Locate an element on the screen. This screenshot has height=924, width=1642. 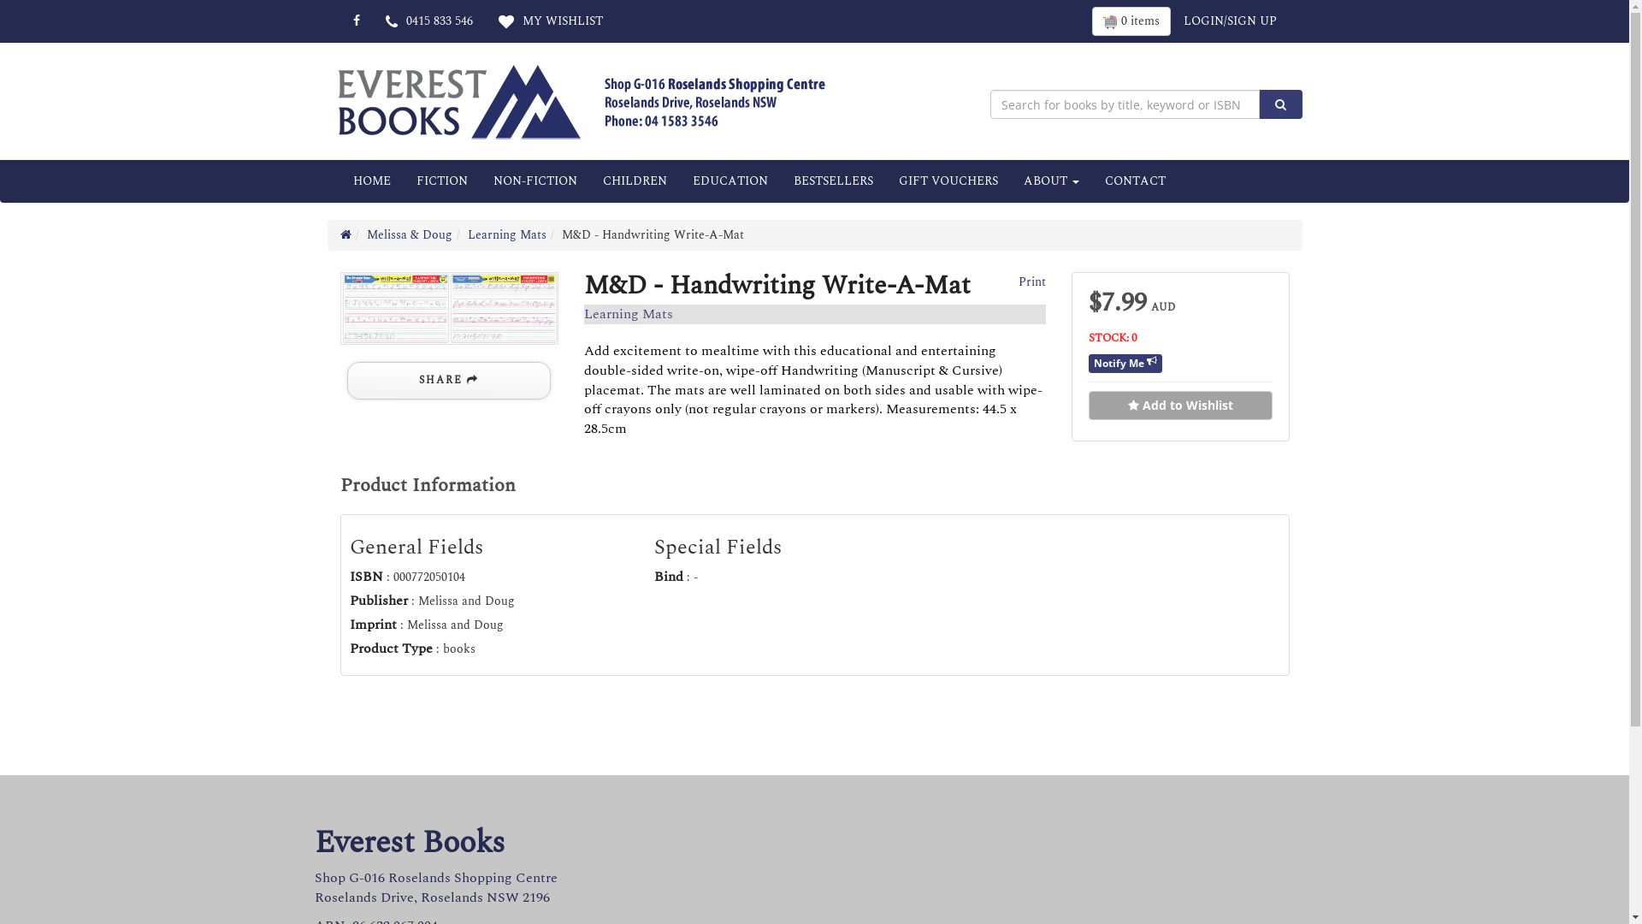
HOME is located at coordinates (372, 181).